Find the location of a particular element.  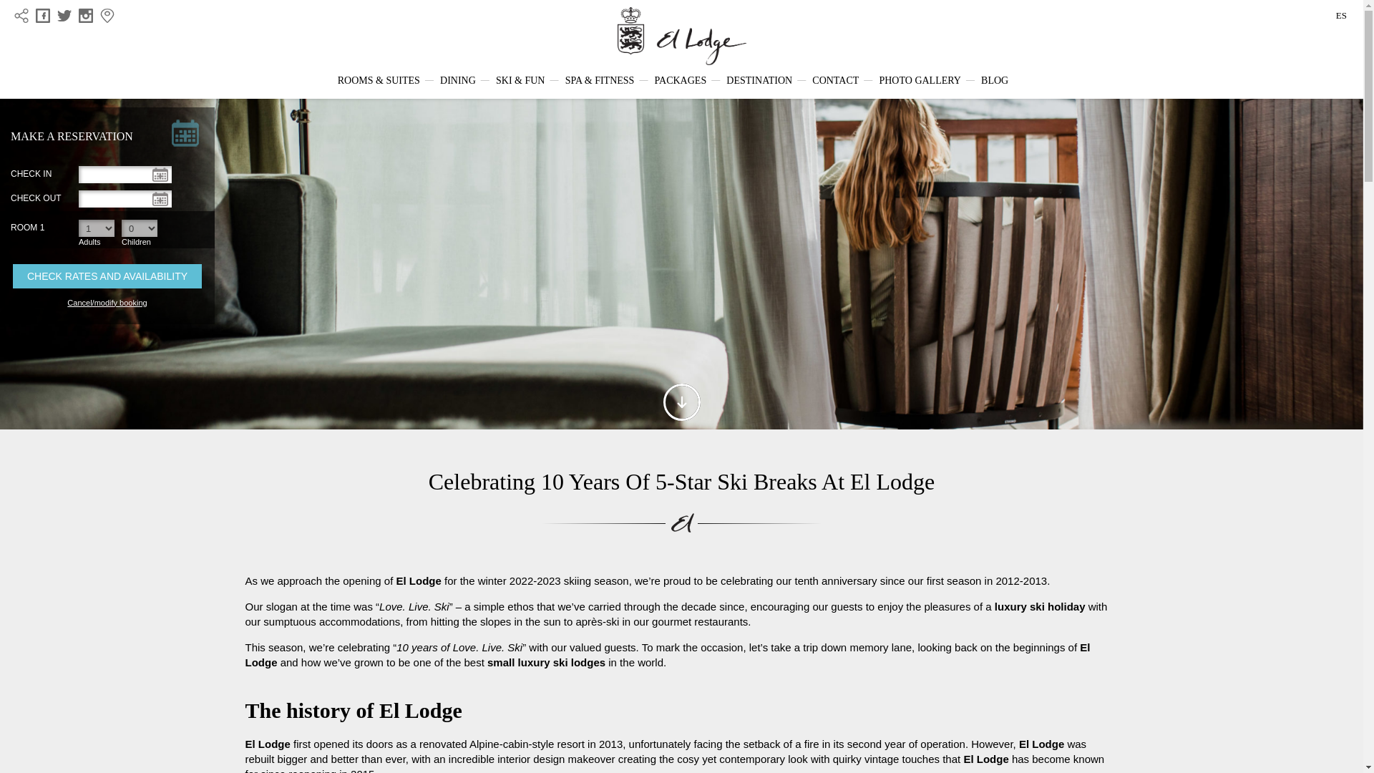

PHOTO GALLERY is located at coordinates (920, 80).